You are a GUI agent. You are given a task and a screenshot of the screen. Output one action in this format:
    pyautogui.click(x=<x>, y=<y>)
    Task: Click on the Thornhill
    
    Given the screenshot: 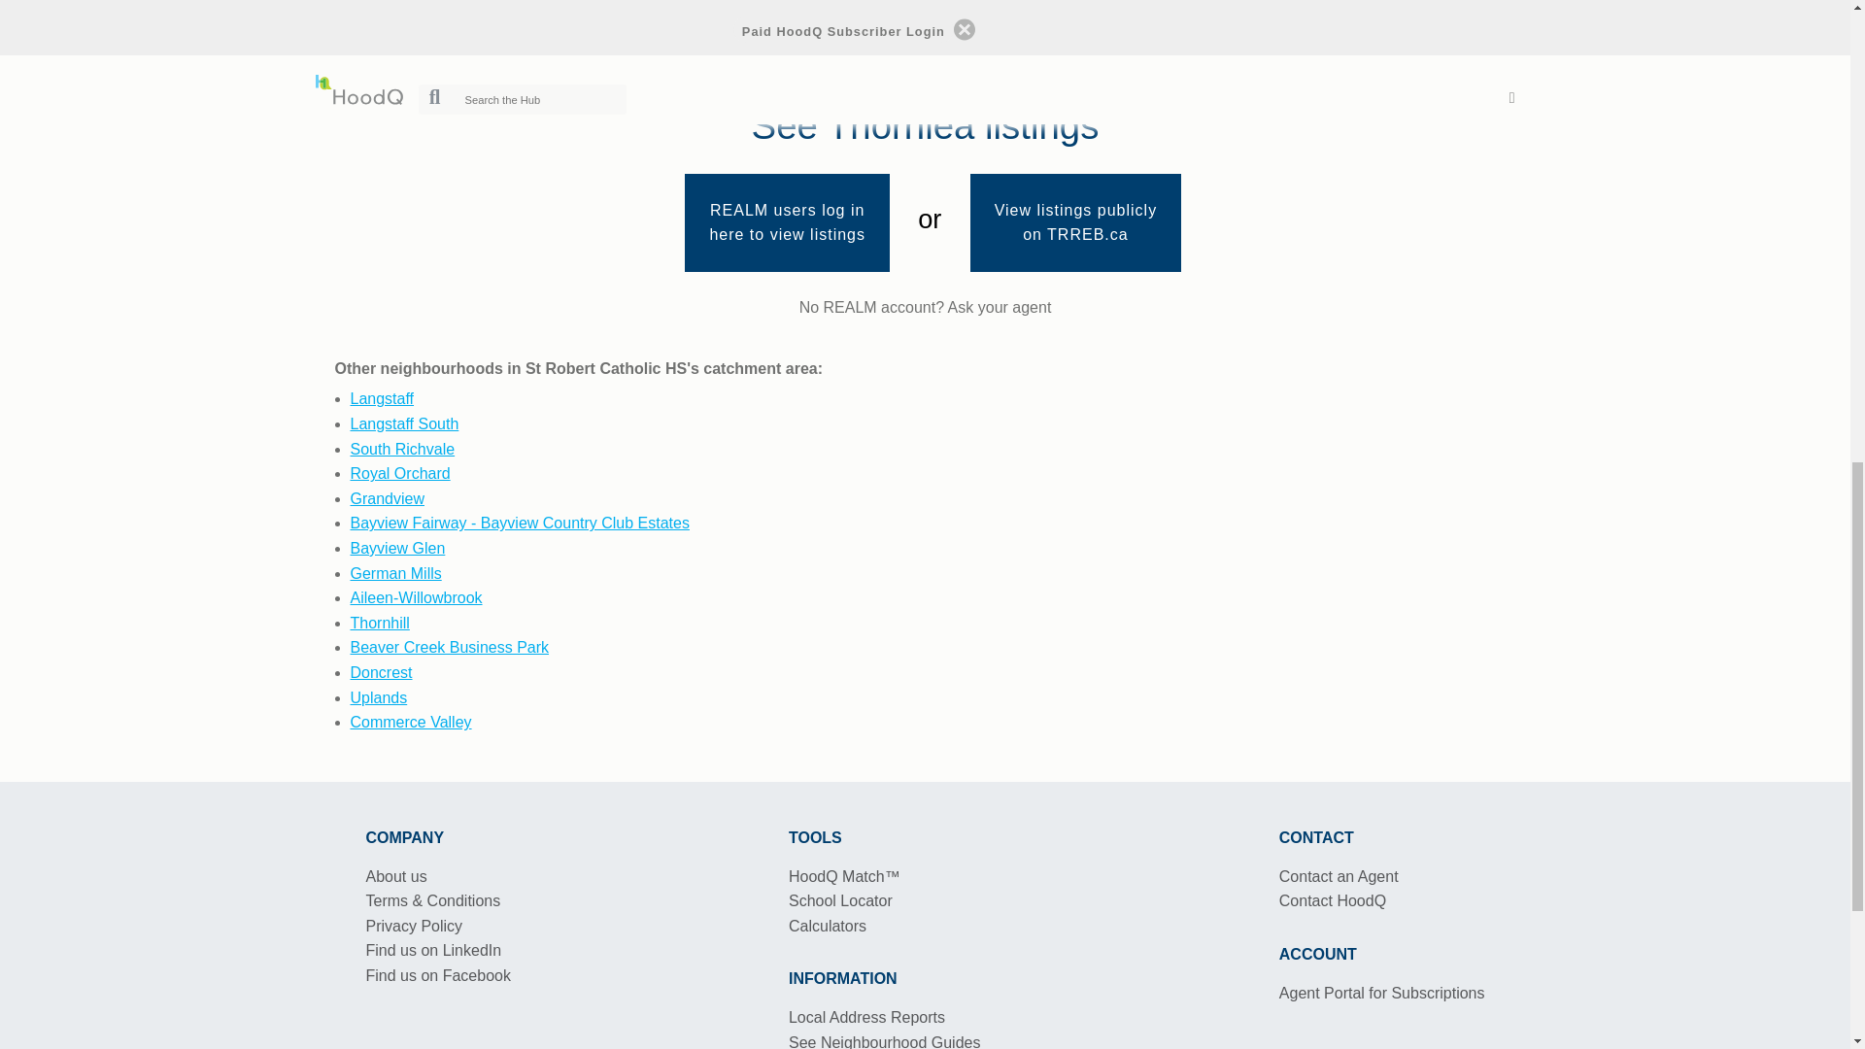 What is the action you would take?
    pyautogui.click(x=379, y=623)
    